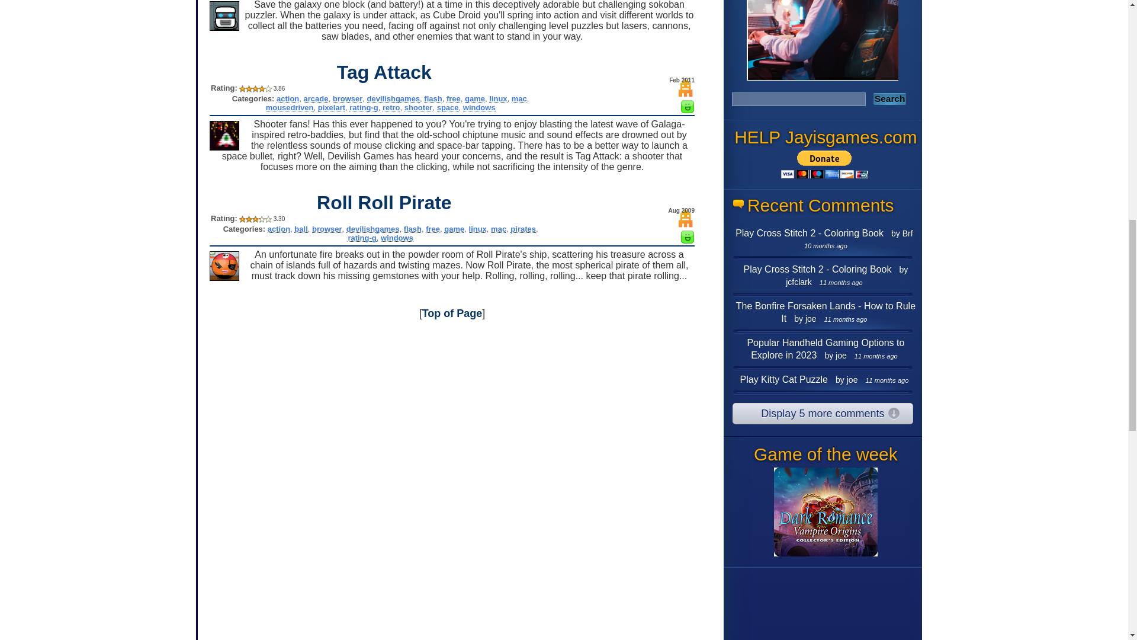 This screenshot has height=640, width=1137. What do you see at coordinates (889, 98) in the screenshot?
I see `Search` at bounding box center [889, 98].